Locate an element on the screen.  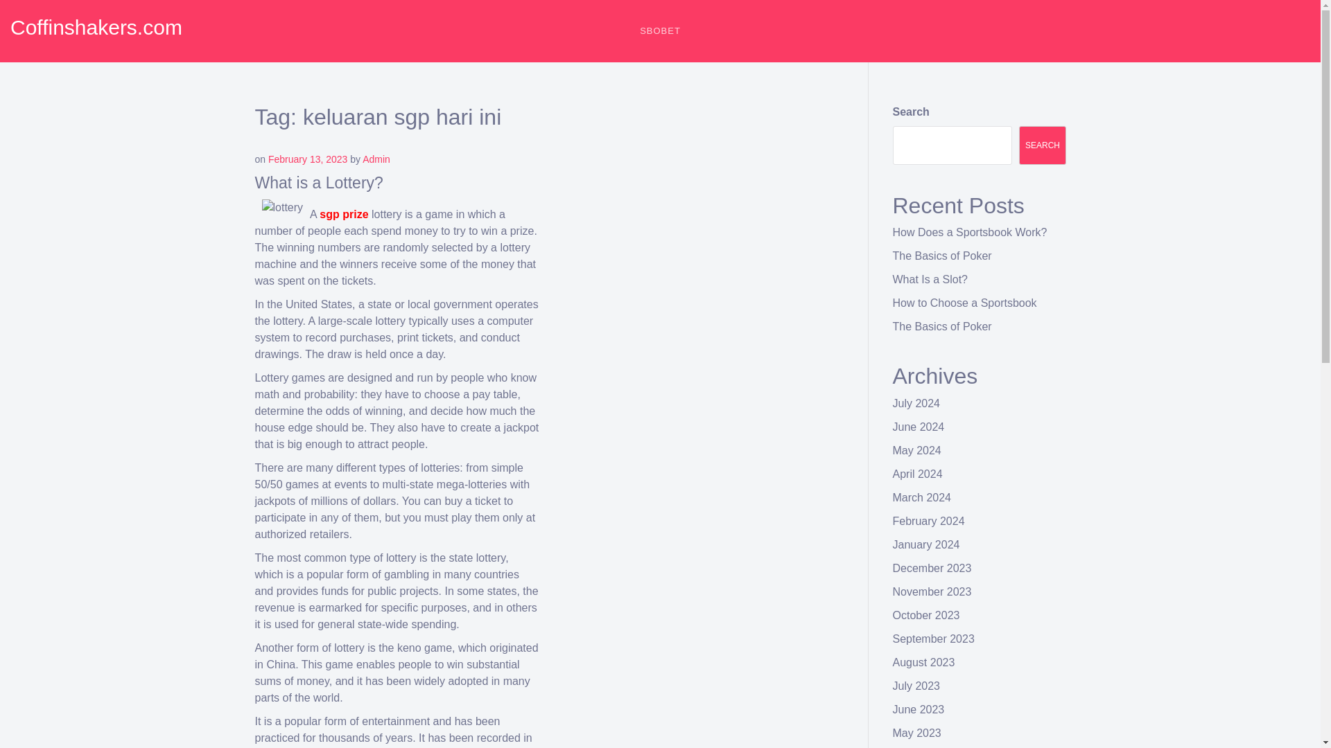
March 2024 is located at coordinates (922, 497).